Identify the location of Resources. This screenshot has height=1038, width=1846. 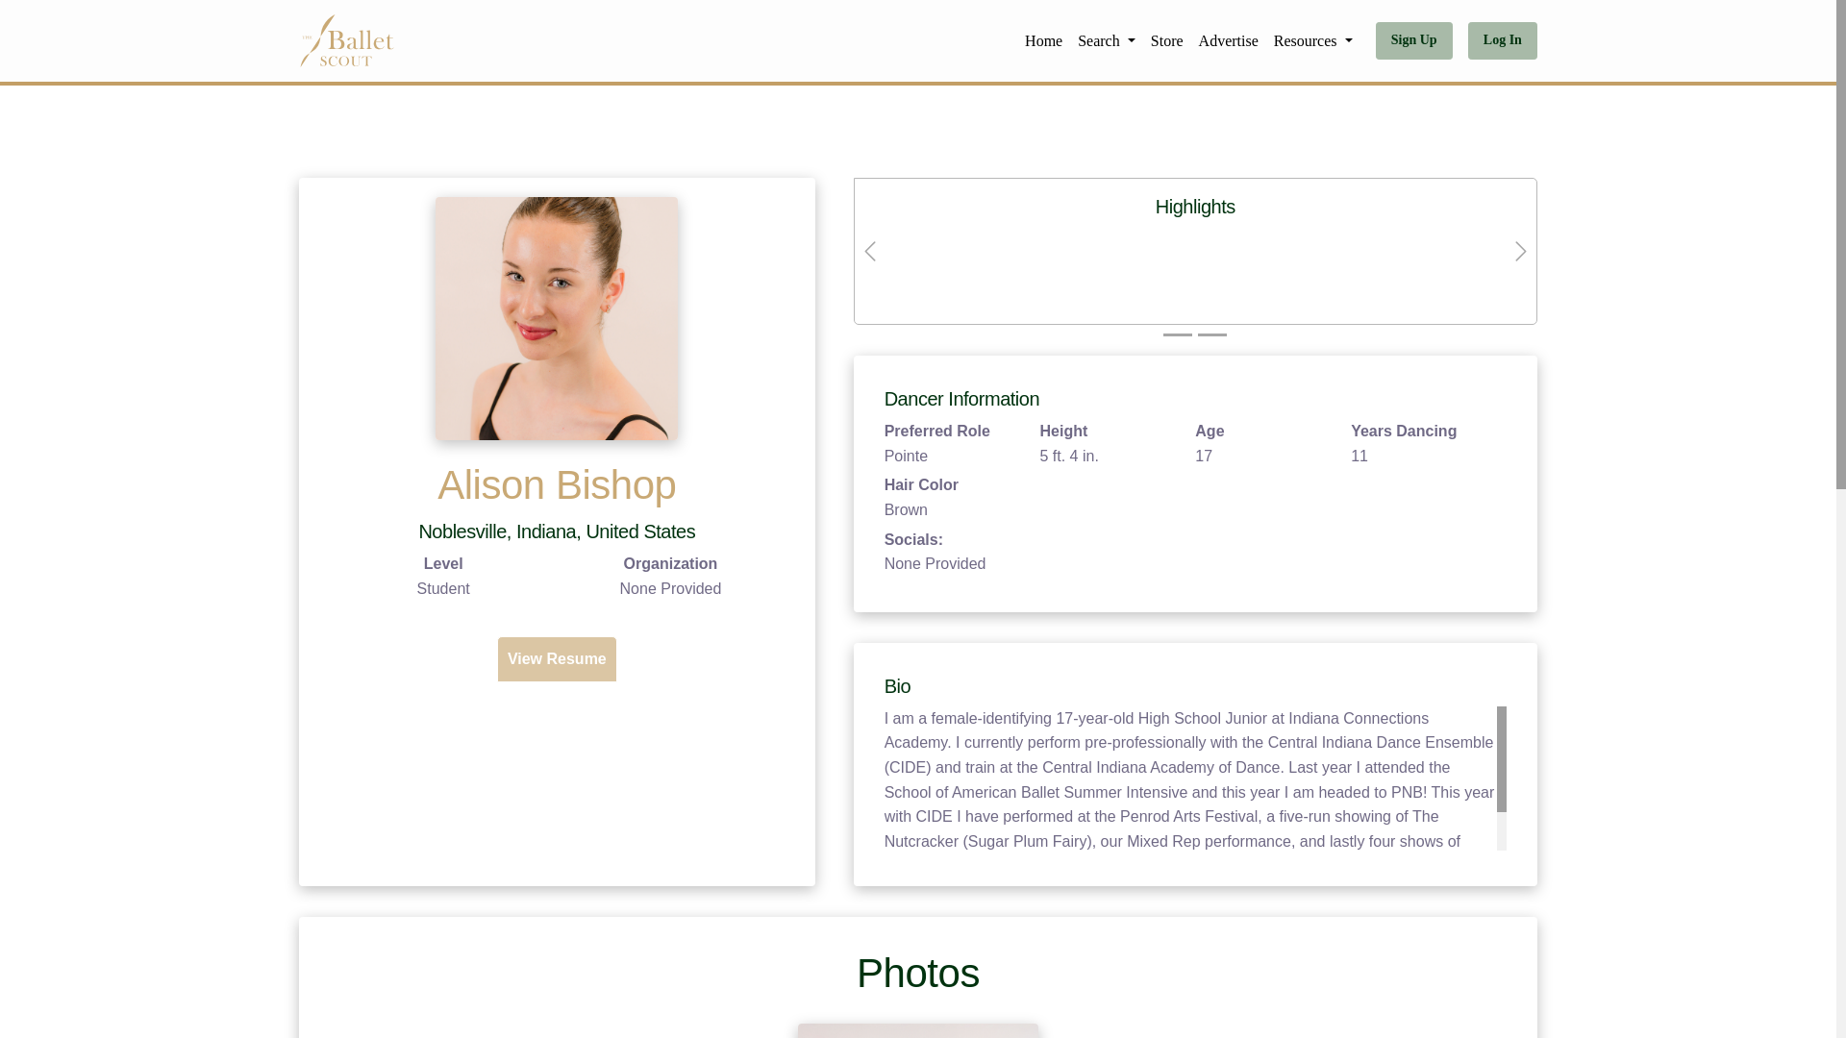
(1313, 40).